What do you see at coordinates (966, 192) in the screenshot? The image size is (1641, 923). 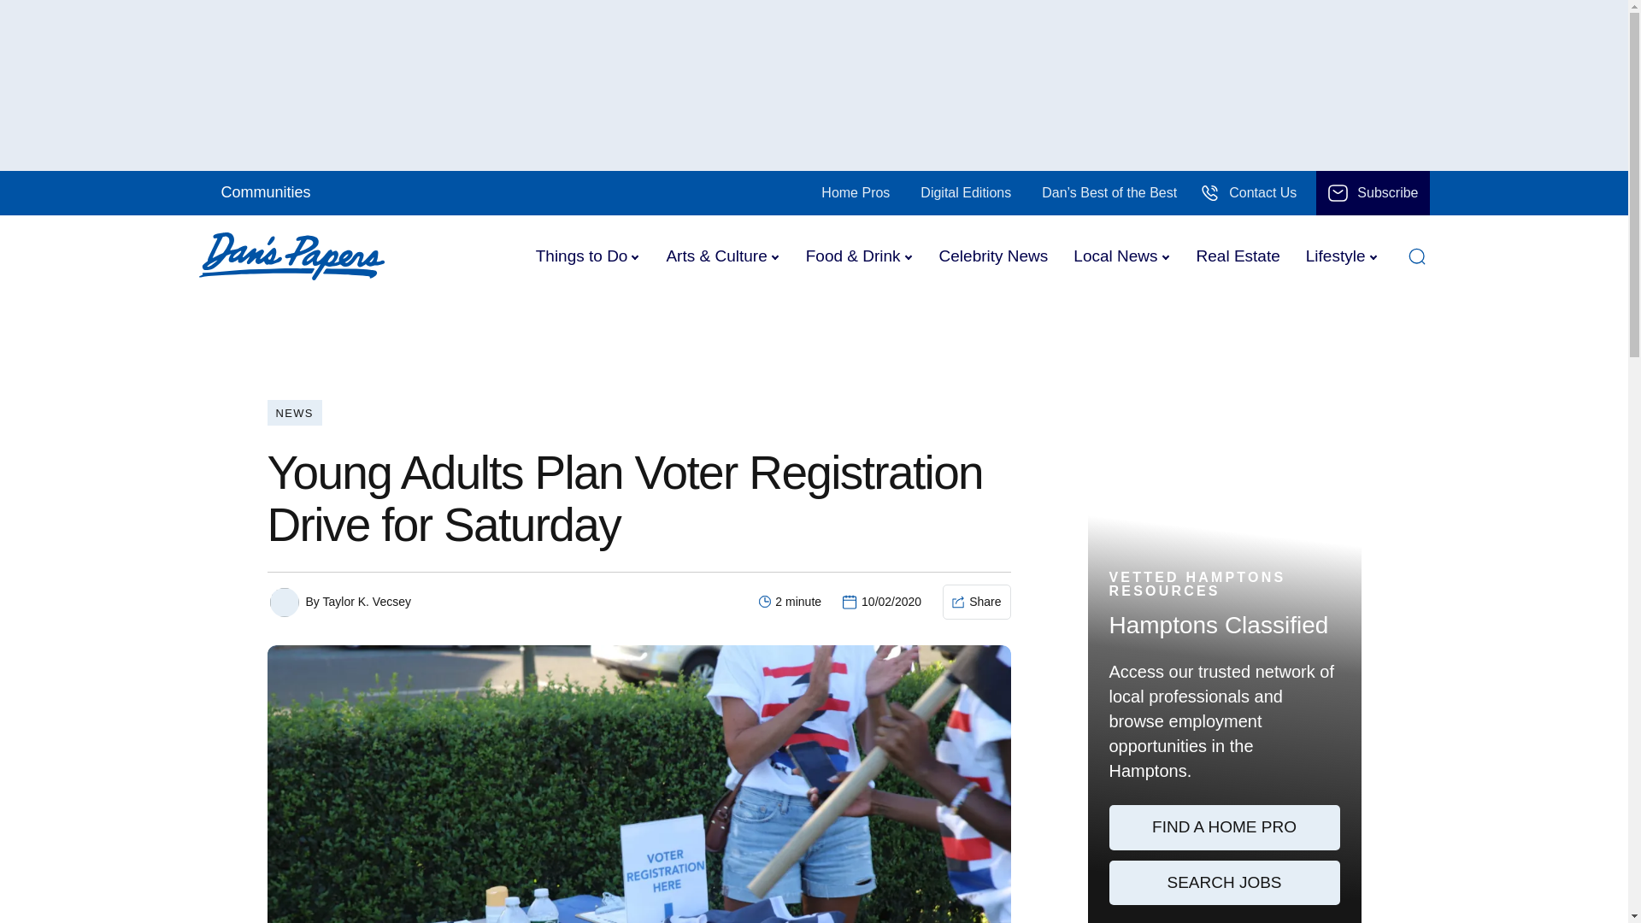 I see `Digital Editions` at bounding box center [966, 192].